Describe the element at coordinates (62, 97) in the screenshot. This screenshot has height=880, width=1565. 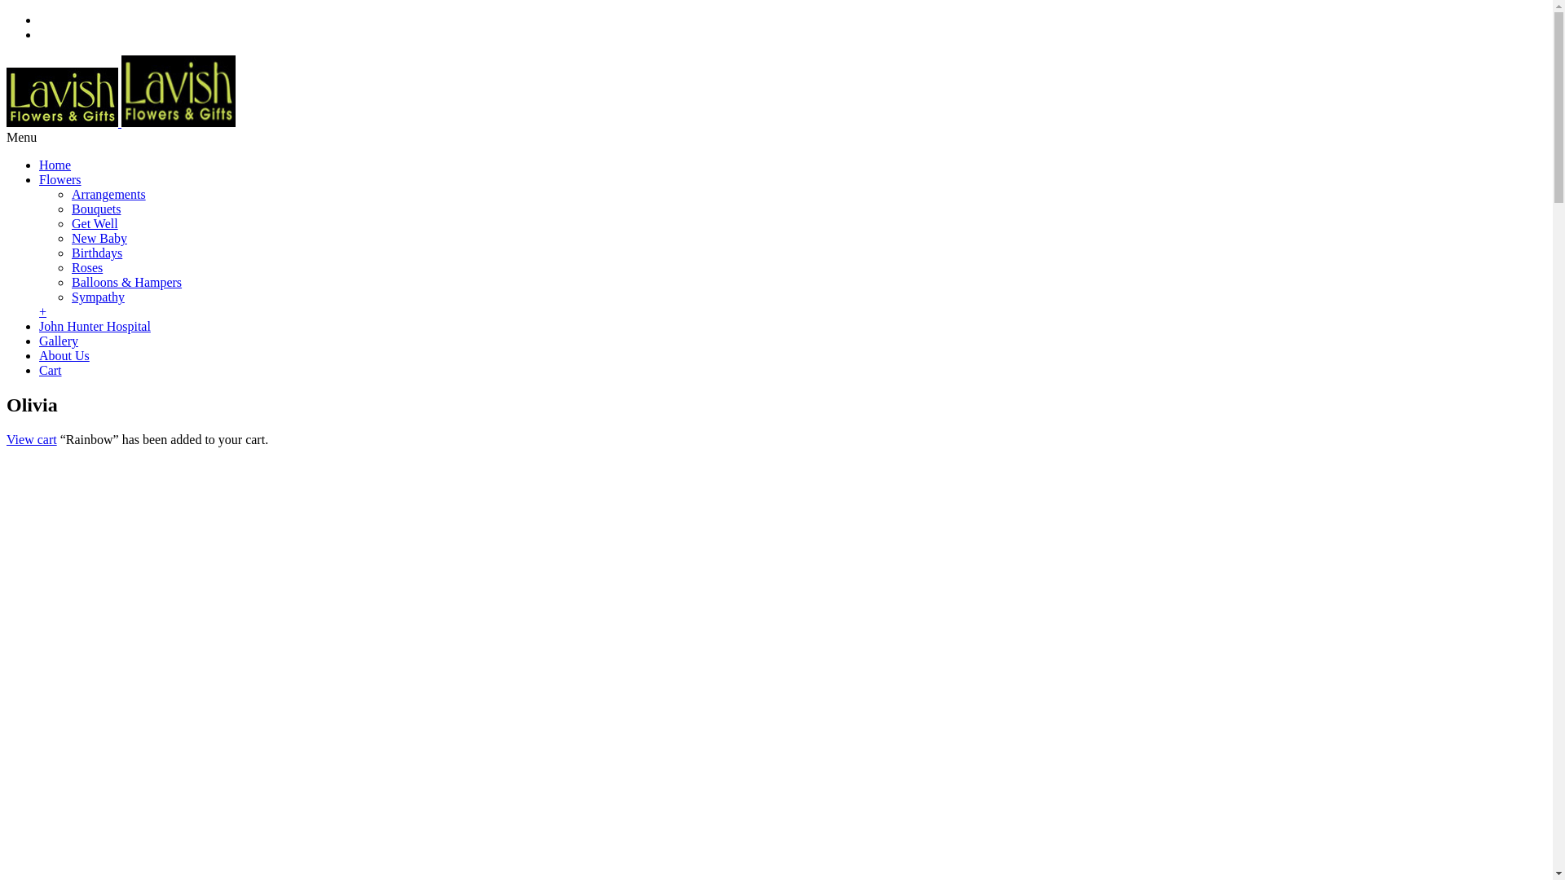
I see `Lavish Flowers Online` at that location.